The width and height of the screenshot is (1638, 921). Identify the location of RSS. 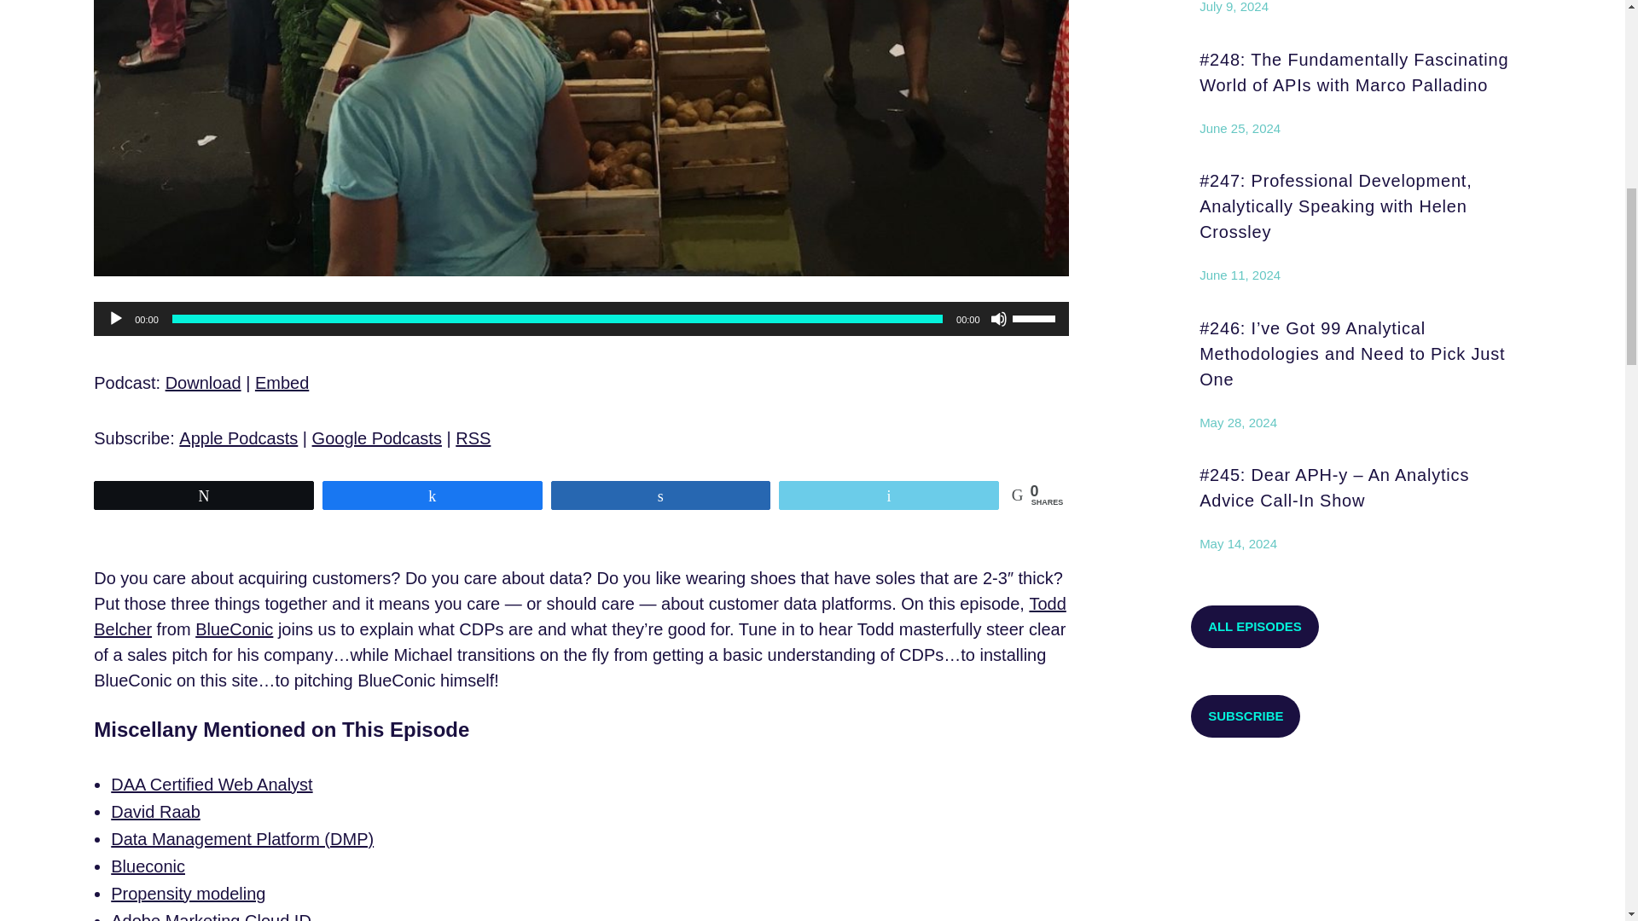
(473, 438).